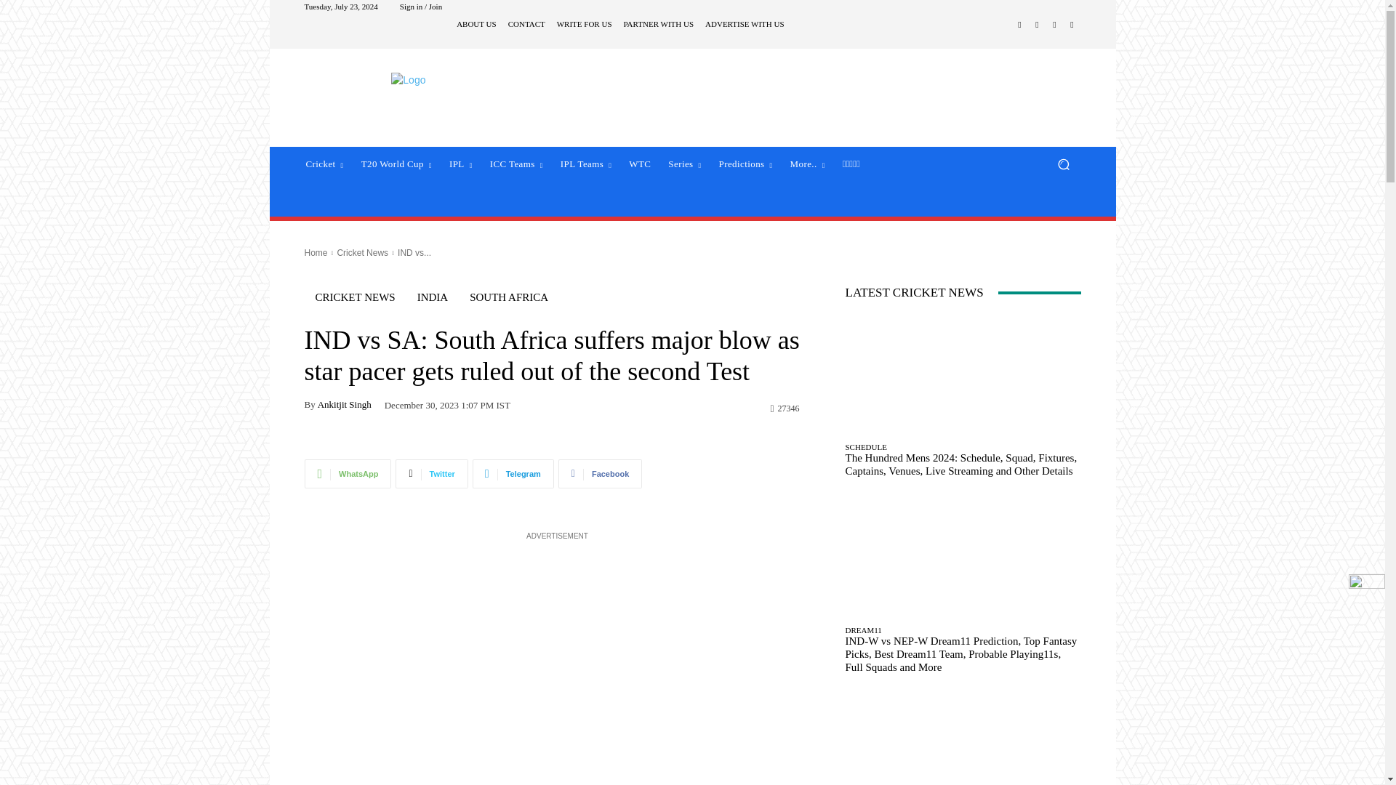 This screenshot has height=785, width=1396. Describe the element at coordinates (431, 473) in the screenshot. I see `Twitter` at that location.